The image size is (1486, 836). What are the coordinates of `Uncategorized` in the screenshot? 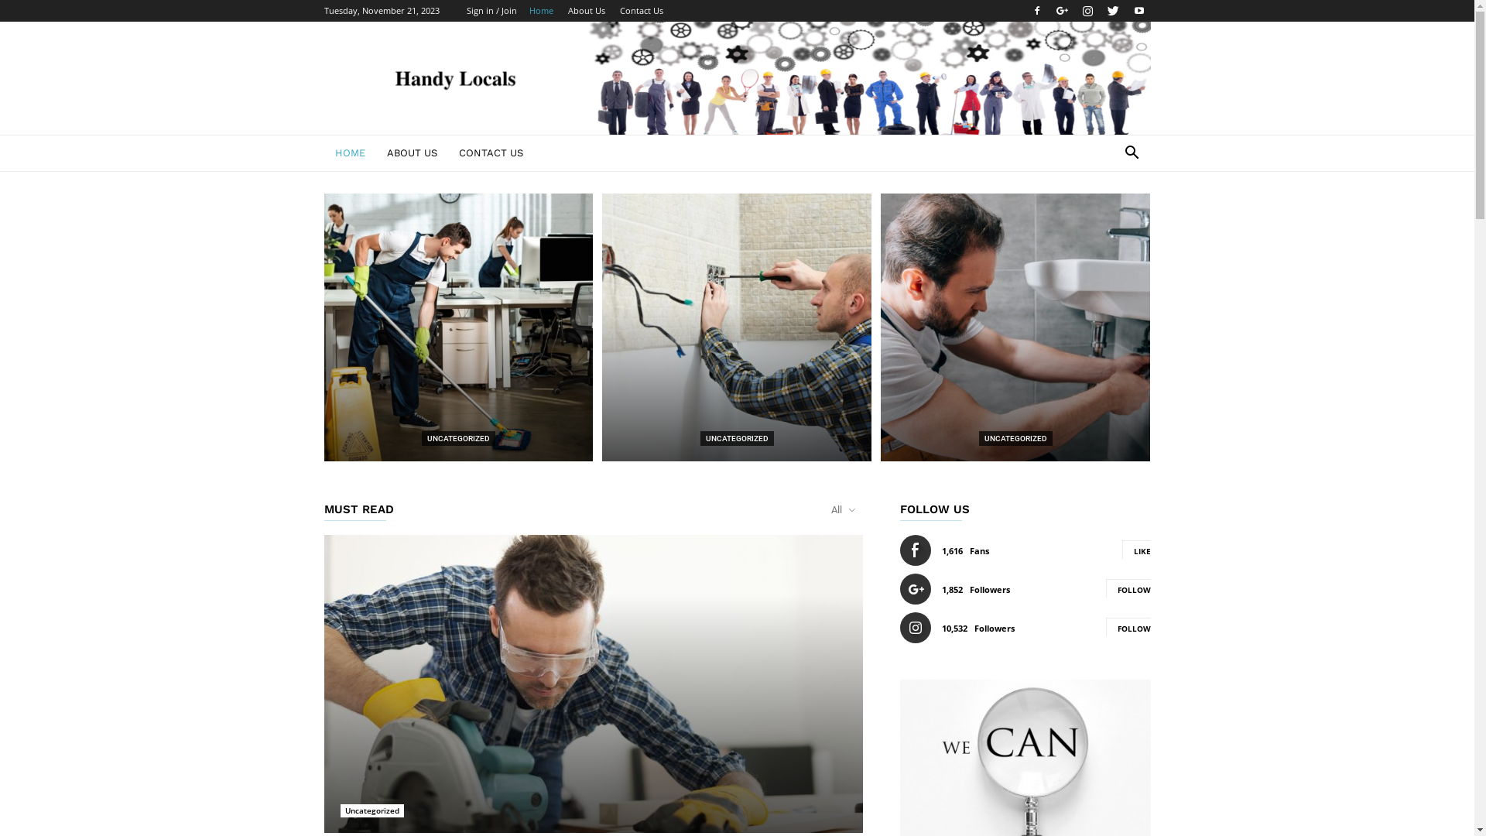 It's located at (372, 811).